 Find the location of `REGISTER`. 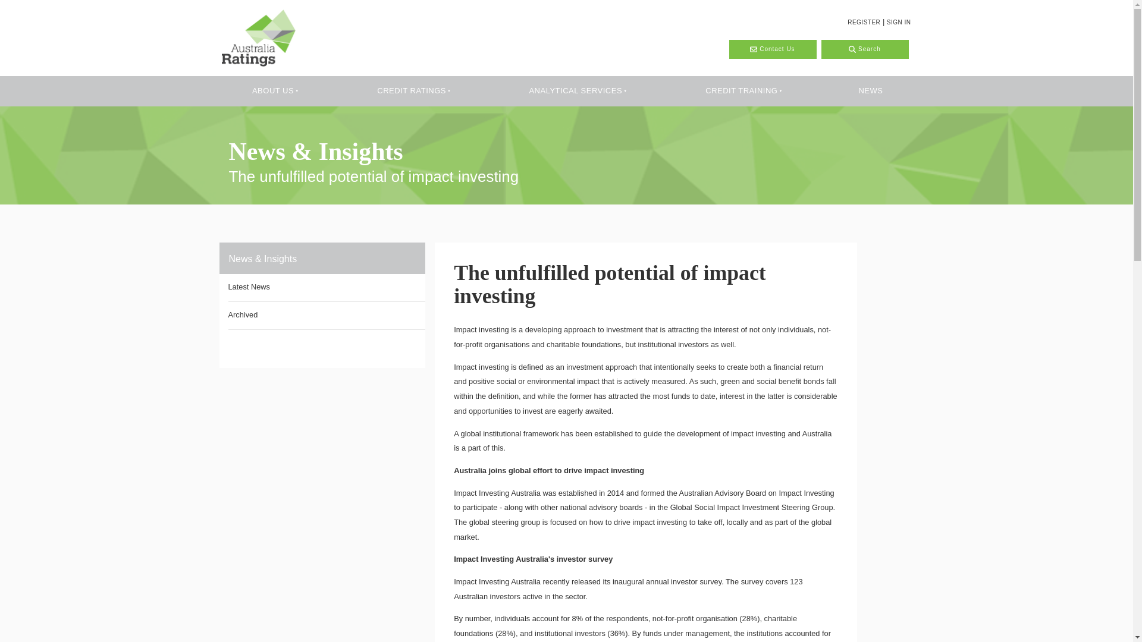

REGISTER is located at coordinates (864, 23).